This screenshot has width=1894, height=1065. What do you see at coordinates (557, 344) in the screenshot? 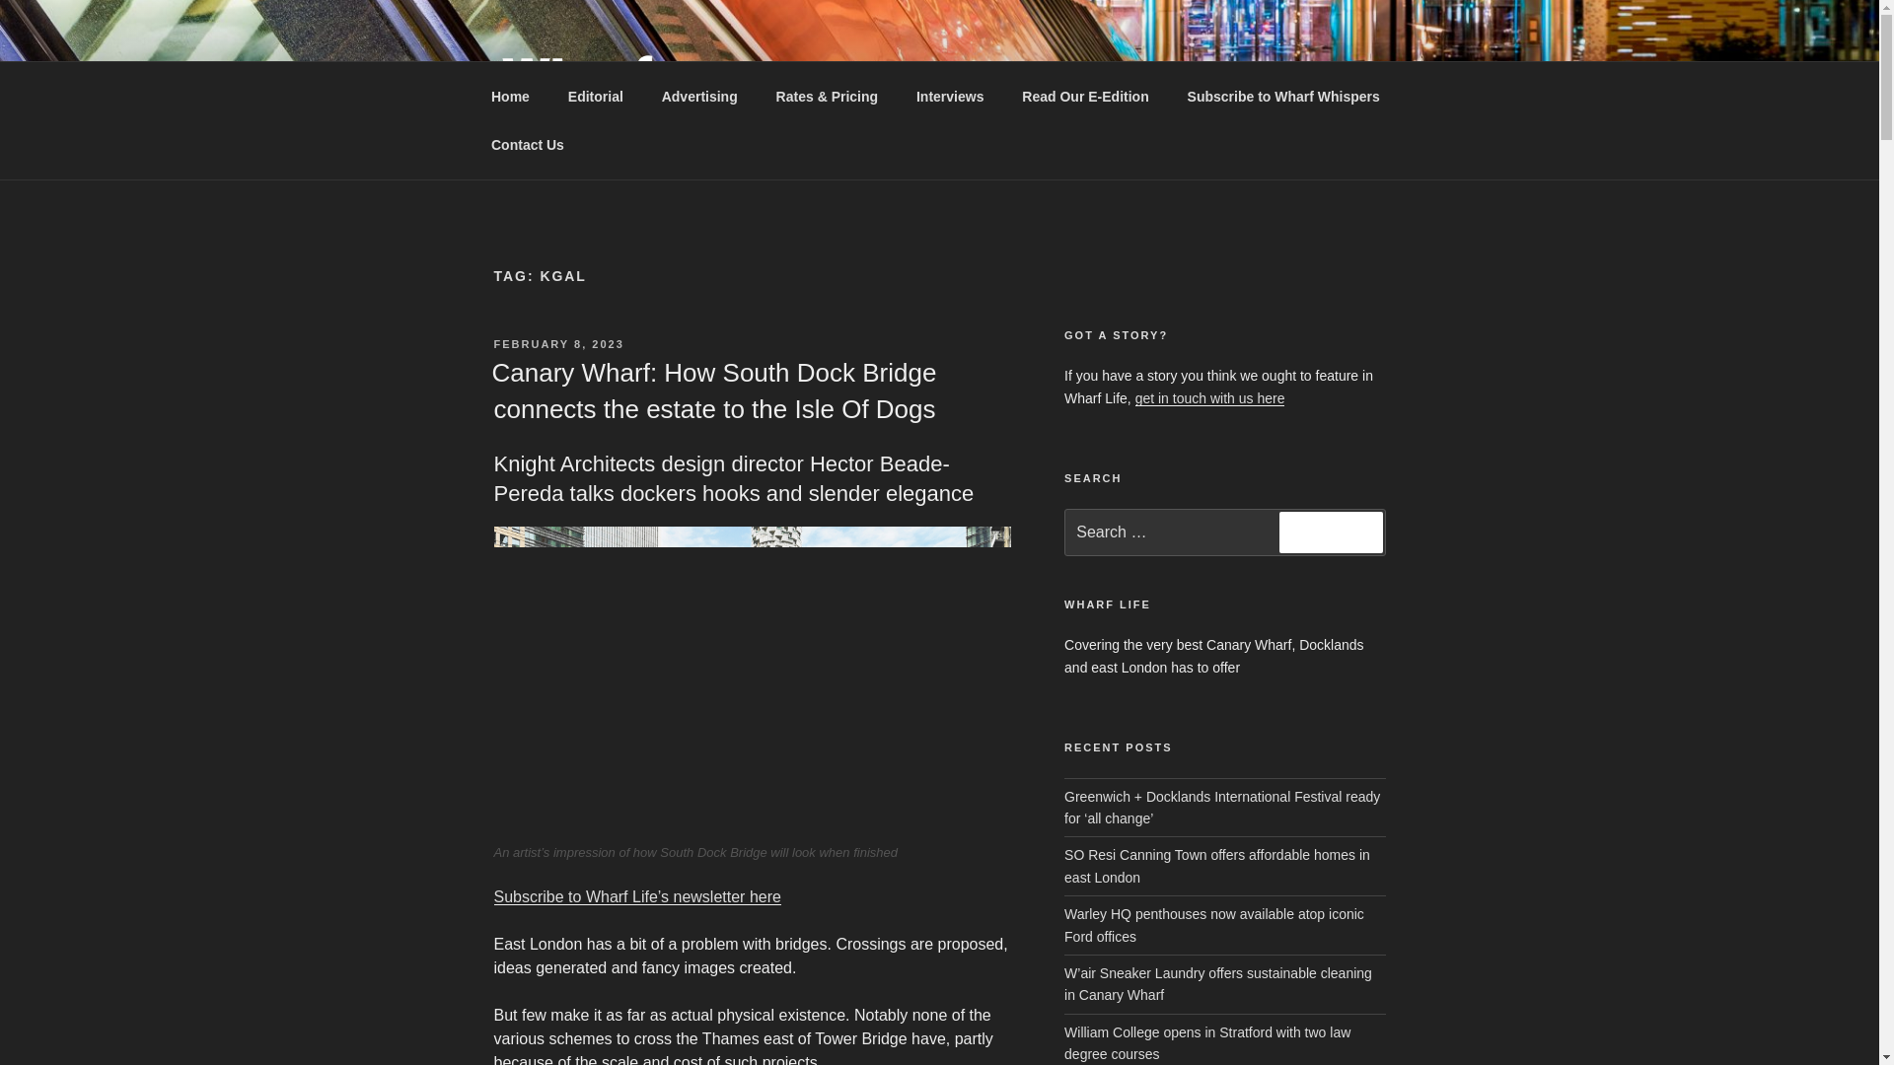
I see `FEBRUARY 8, 2023` at bounding box center [557, 344].